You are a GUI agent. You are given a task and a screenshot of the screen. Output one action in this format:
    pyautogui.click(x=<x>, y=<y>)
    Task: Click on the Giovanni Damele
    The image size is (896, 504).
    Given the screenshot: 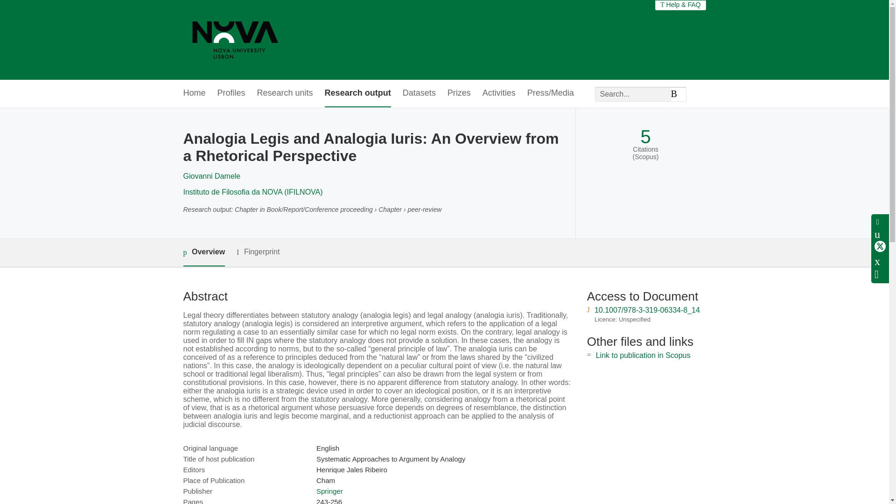 What is the action you would take?
    pyautogui.click(x=211, y=176)
    